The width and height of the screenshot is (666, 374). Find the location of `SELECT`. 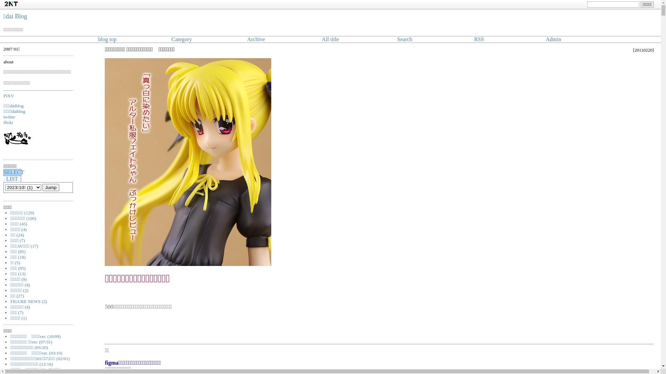

SELECT is located at coordinates (14, 172).